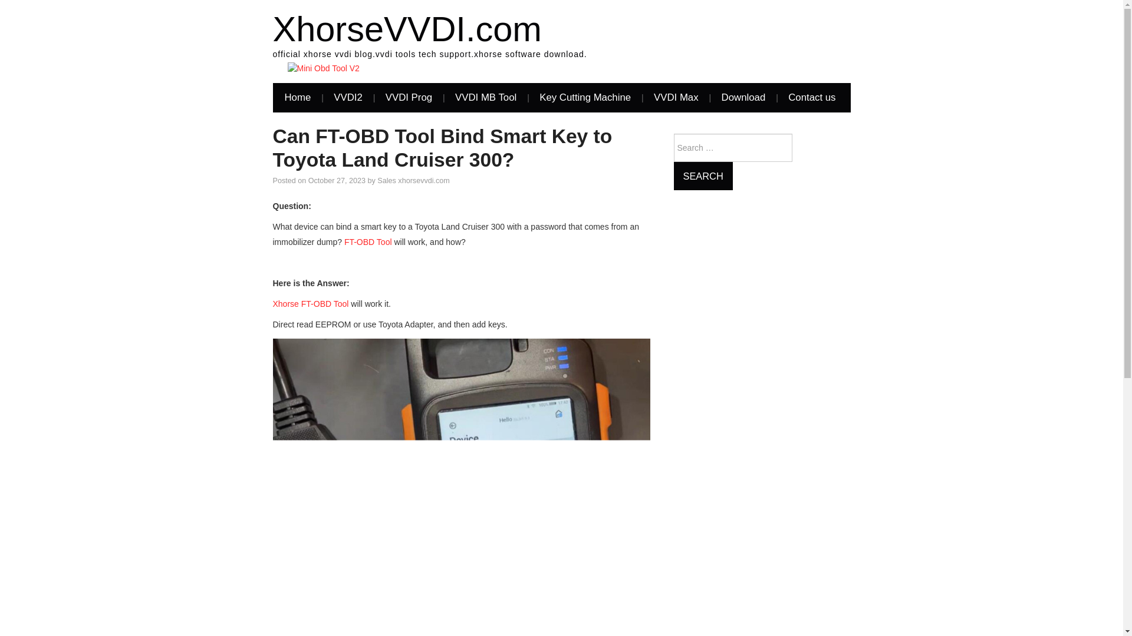 This screenshot has width=1132, height=636. Describe the element at coordinates (310, 303) in the screenshot. I see `Xhorse FT-OBD Tool` at that location.